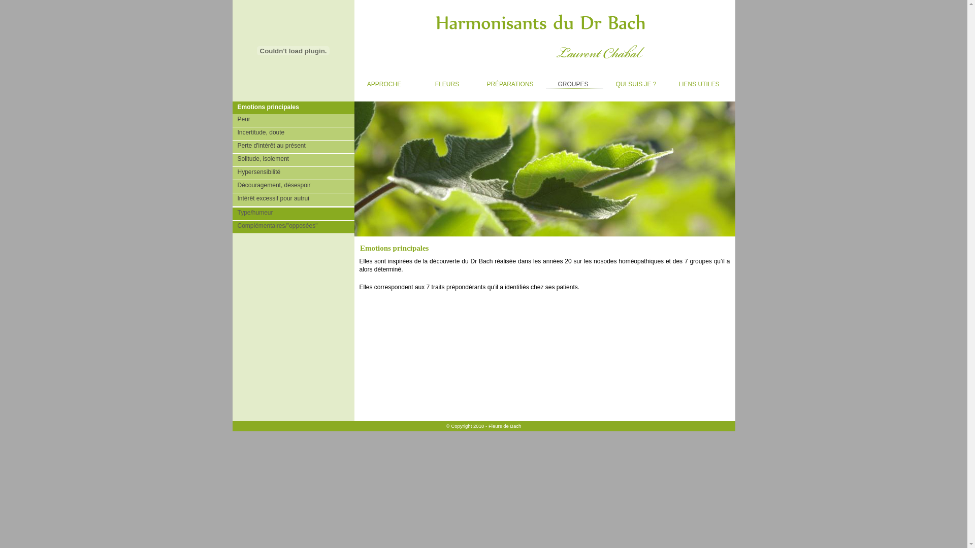 The image size is (975, 548). I want to click on LIENS UTILES, so click(701, 82).